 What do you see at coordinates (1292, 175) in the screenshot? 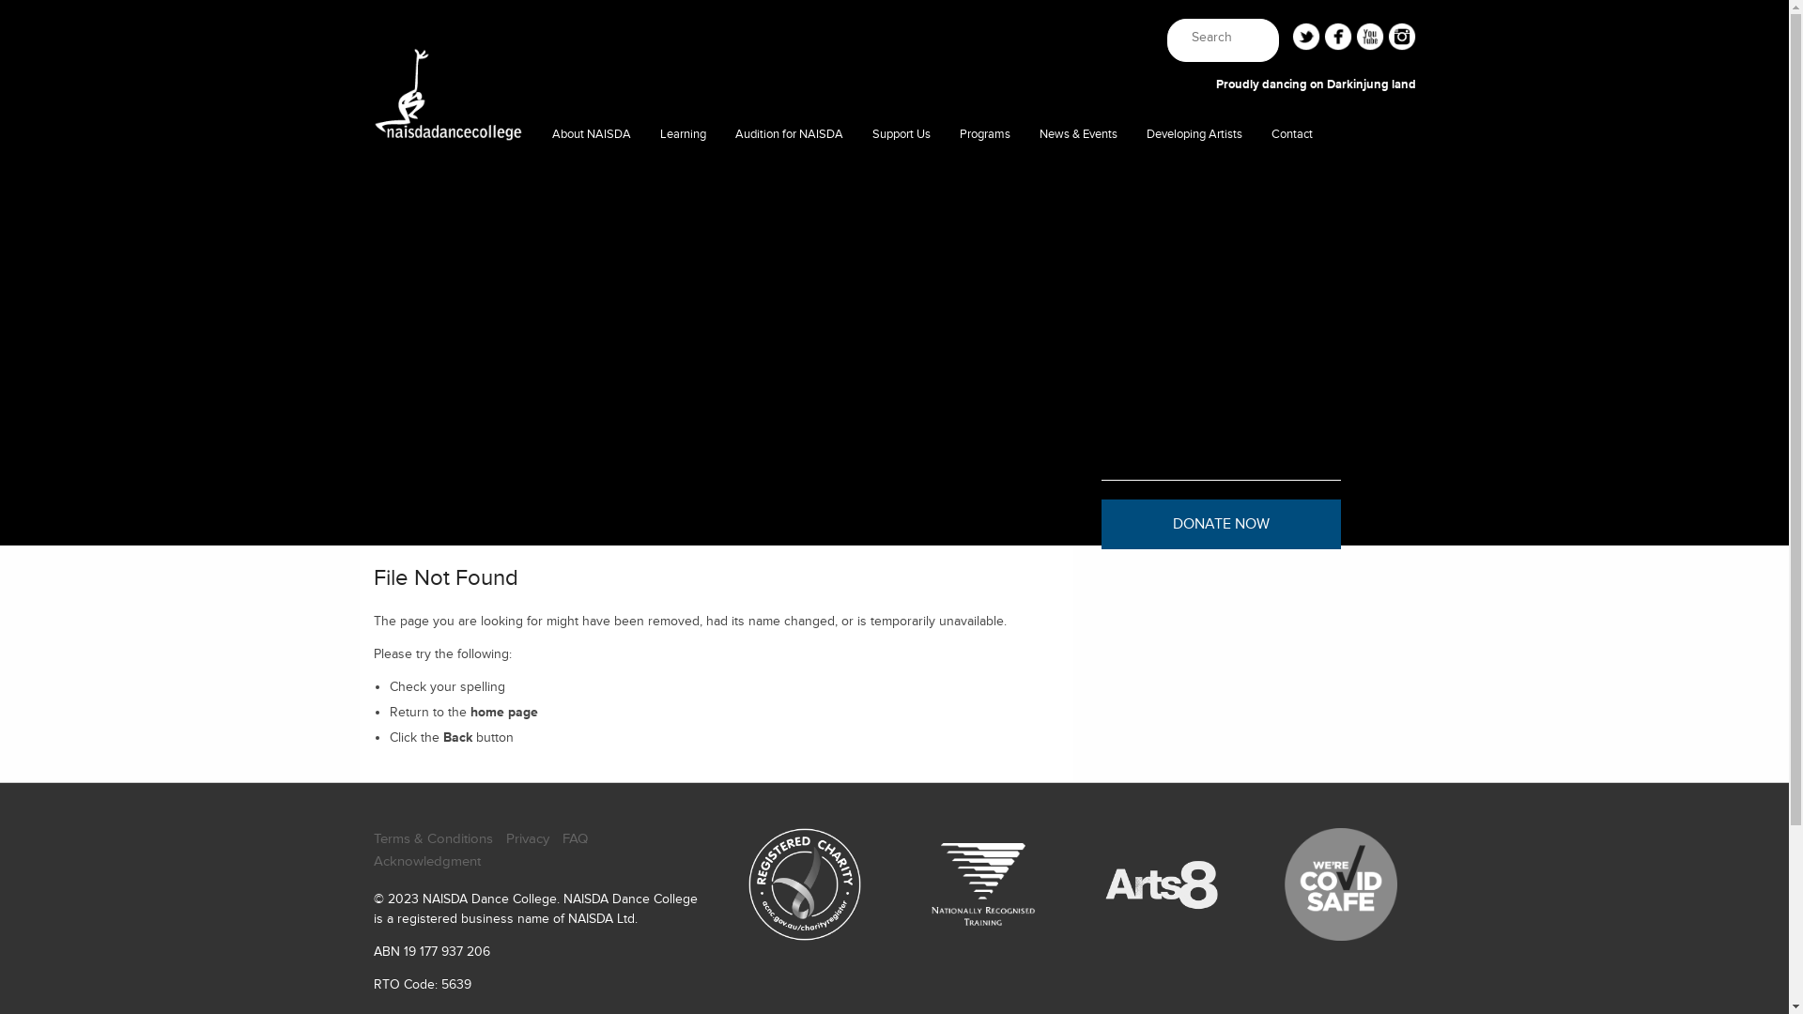
I see `Contact` at bounding box center [1292, 175].